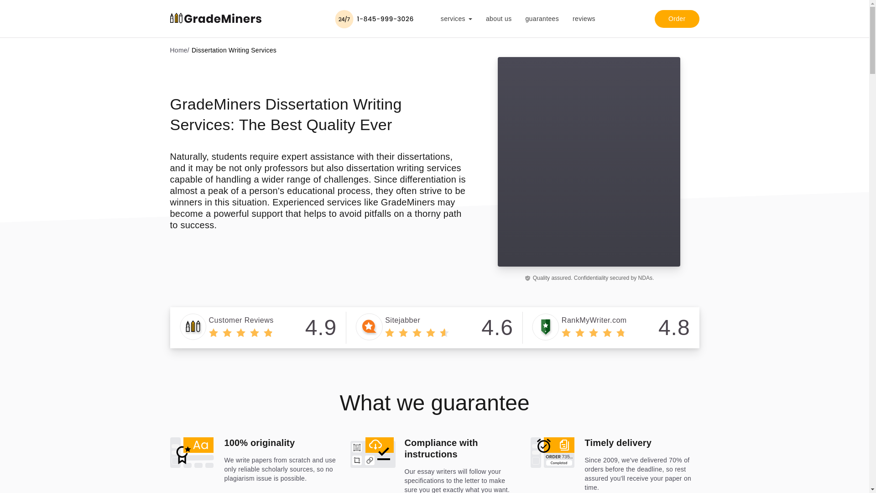 This screenshot has width=876, height=493. What do you see at coordinates (677, 18) in the screenshot?
I see `Order` at bounding box center [677, 18].